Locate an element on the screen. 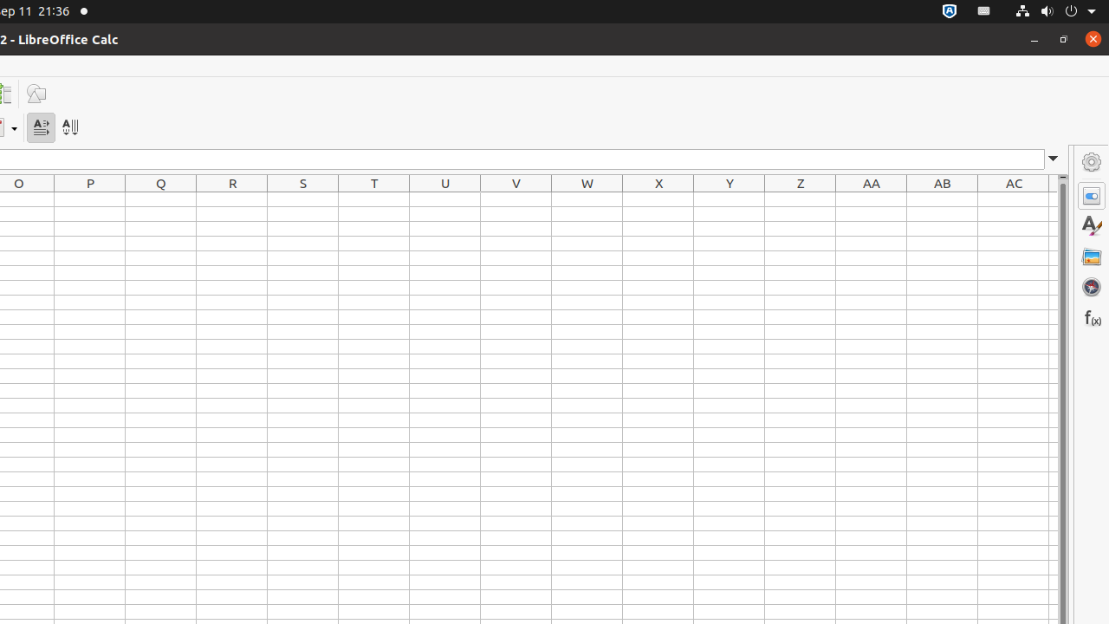  AC1 is located at coordinates (1014, 199).